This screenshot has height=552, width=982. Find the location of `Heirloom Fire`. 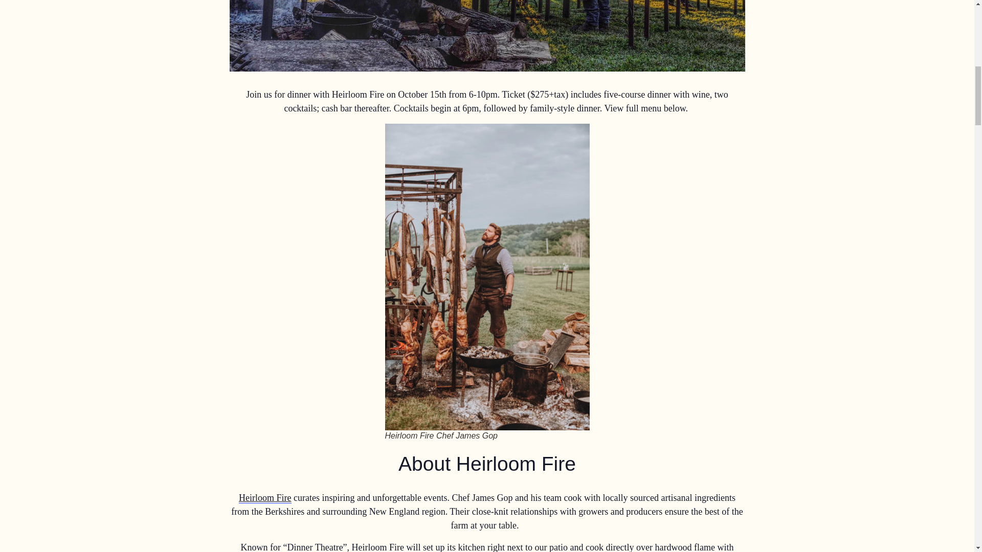

Heirloom Fire is located at coordinates (264, 498).